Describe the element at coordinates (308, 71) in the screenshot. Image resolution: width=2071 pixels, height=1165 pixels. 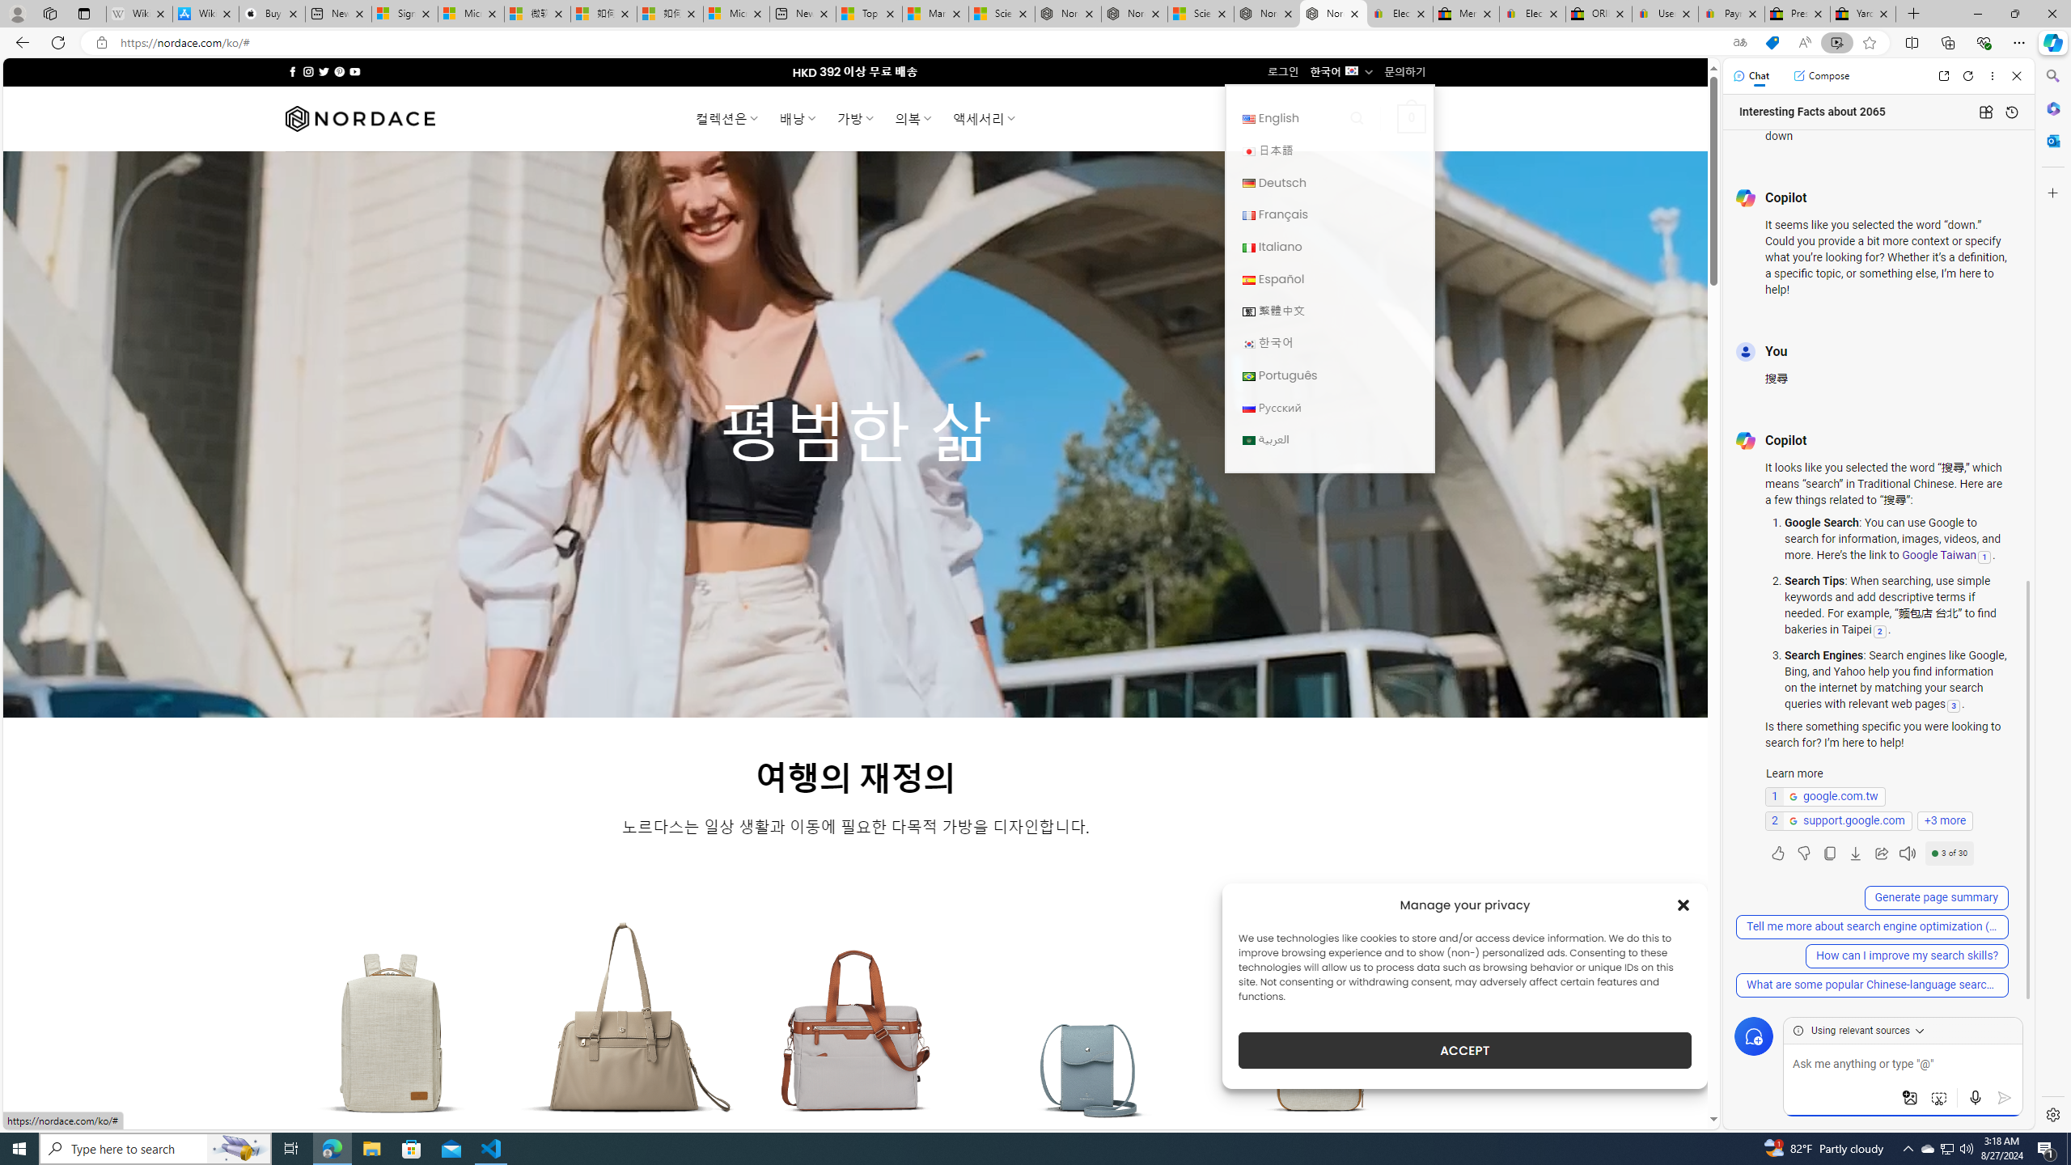
I see `Follow on Instagram` at that location.